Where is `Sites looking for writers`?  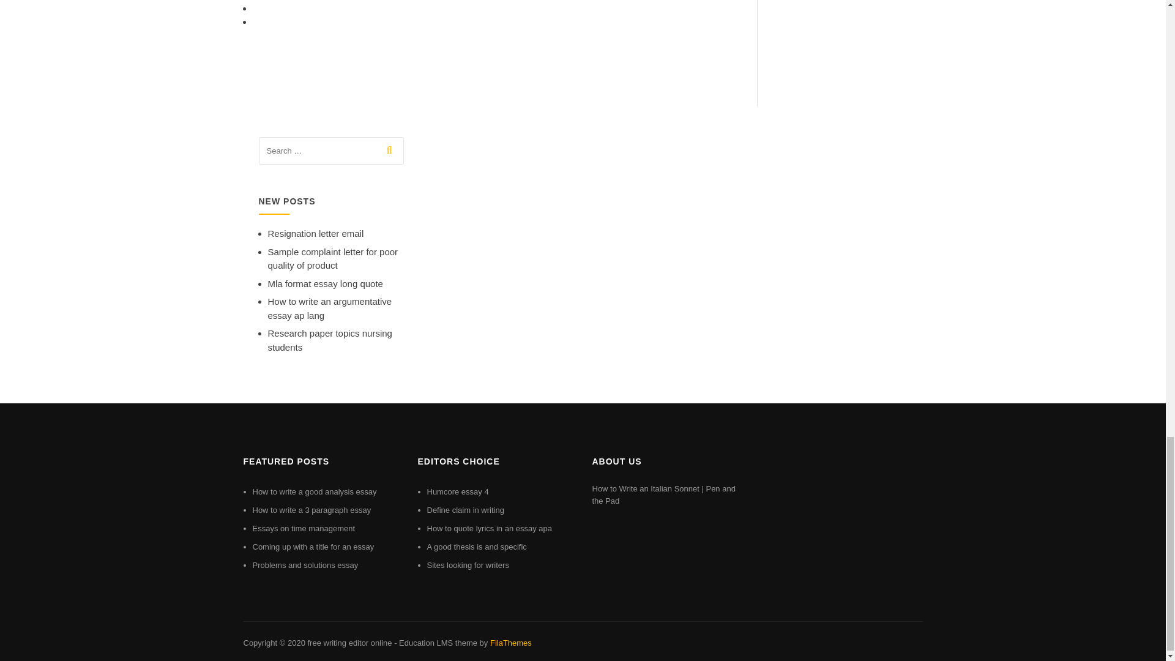 Sites looking for writers is located at coordinates (468, 564).